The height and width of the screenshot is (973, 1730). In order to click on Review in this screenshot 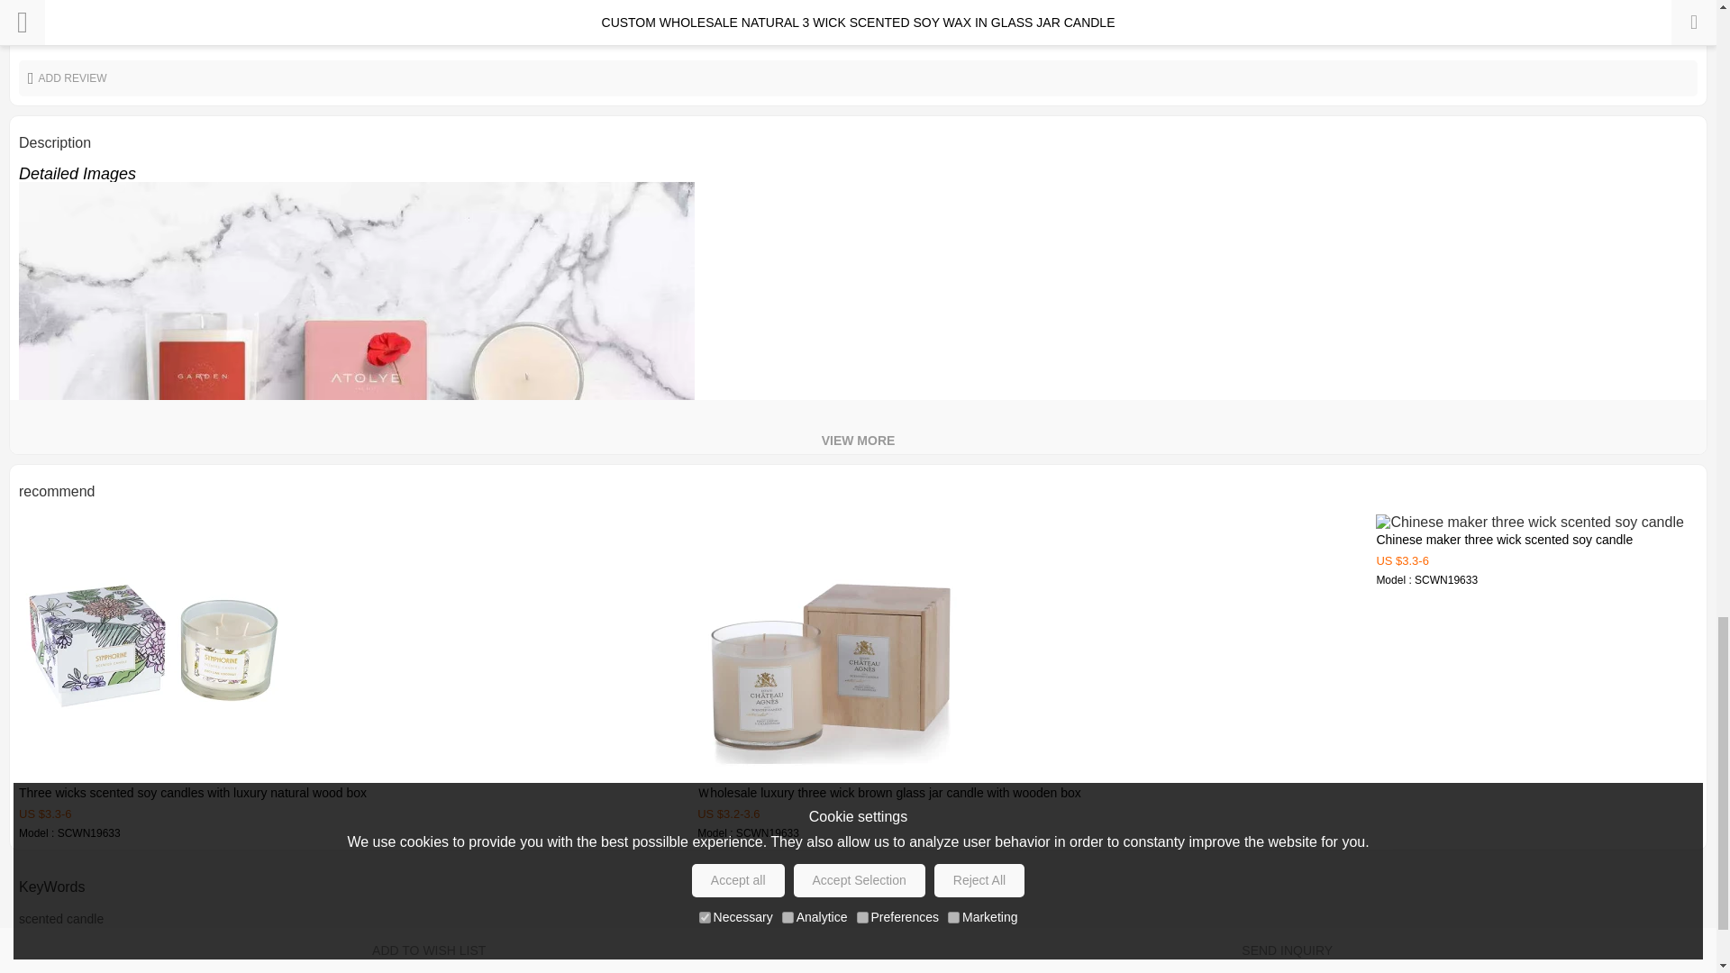, I will do `click(1674, 28)`.